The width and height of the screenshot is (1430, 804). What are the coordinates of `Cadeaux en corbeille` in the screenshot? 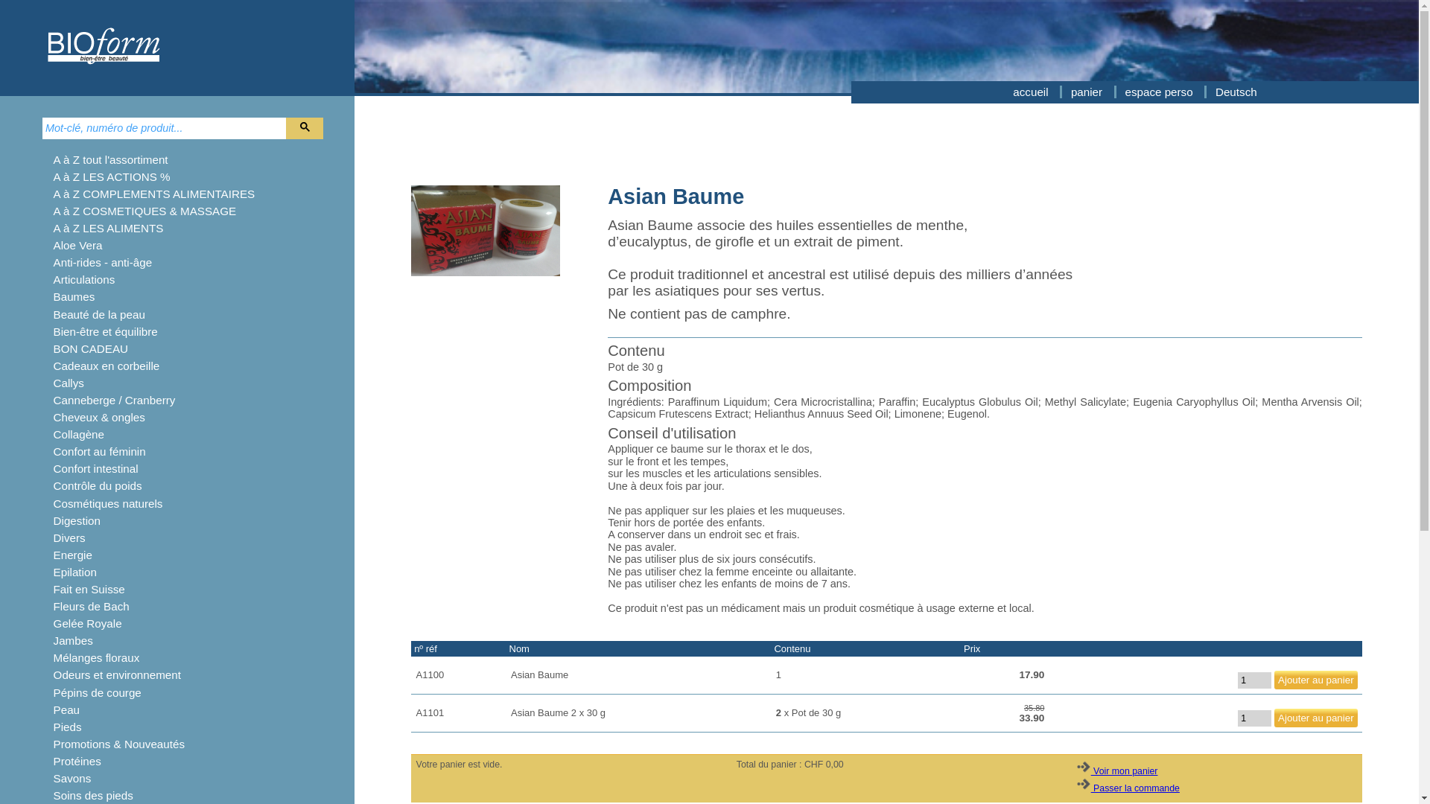 It's located at (107, 366).